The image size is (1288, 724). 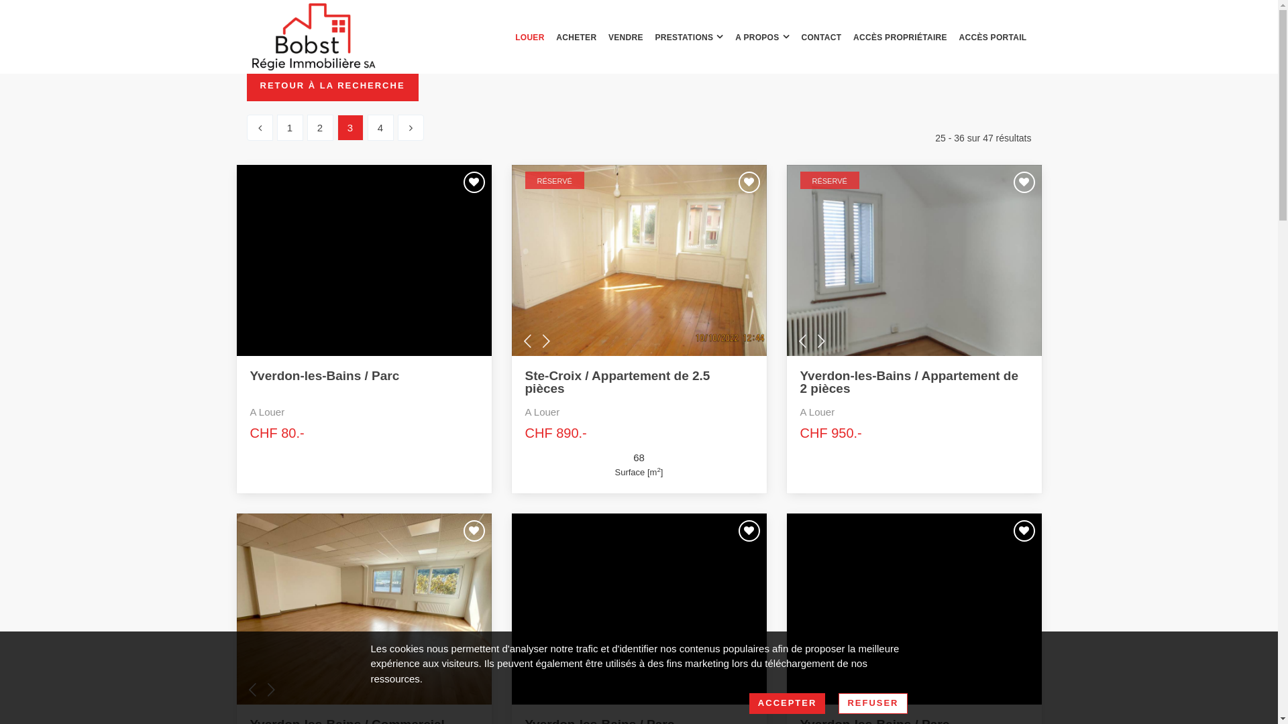 What do you see at coordinates (364, 405) in the screenshot?
I see `Yverdon-les-Bains / Parc
A Louer
CHF 80.-` at bounding box center [364, 405].